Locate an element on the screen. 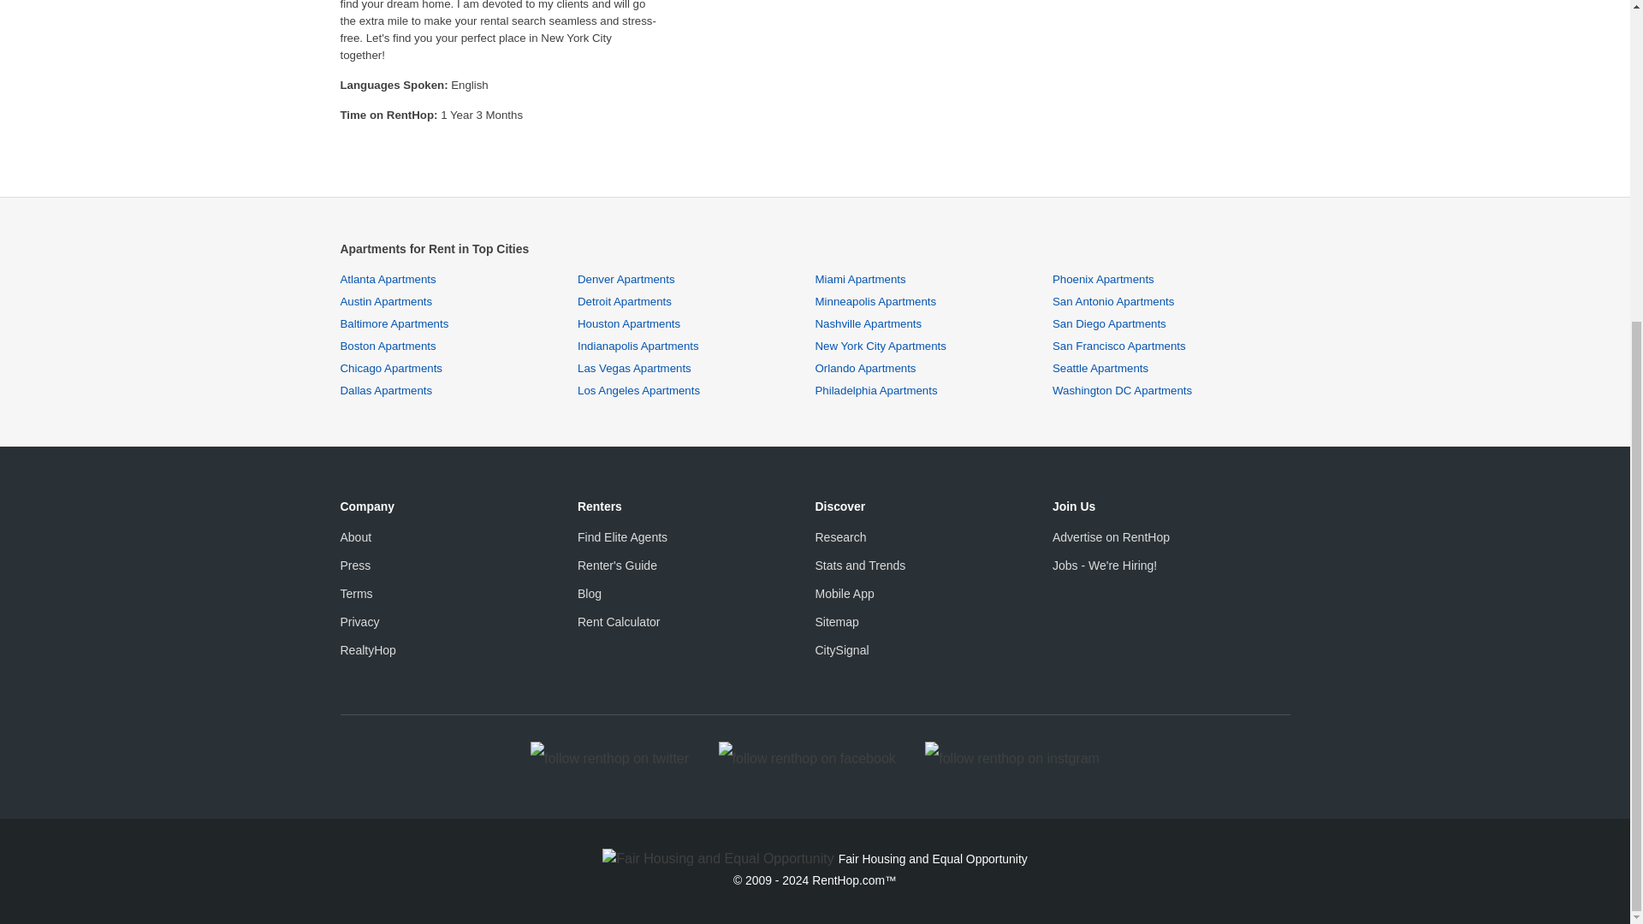  Minneapolis Apartments is located at coordinates (875, 301).